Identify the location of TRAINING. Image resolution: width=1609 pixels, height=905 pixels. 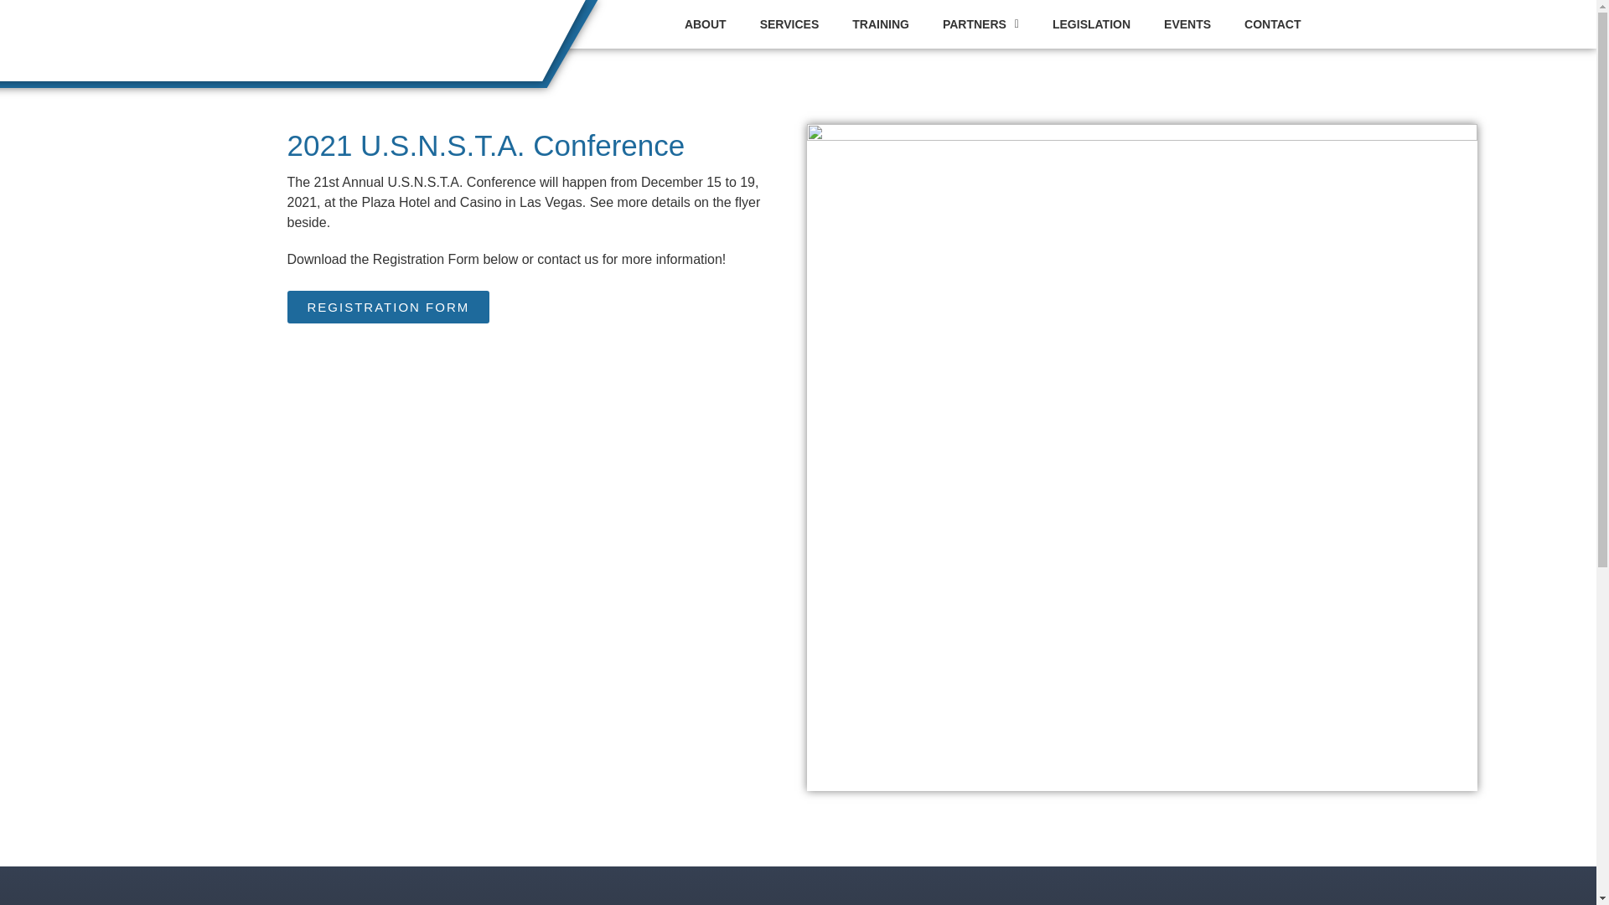
(880, 23).